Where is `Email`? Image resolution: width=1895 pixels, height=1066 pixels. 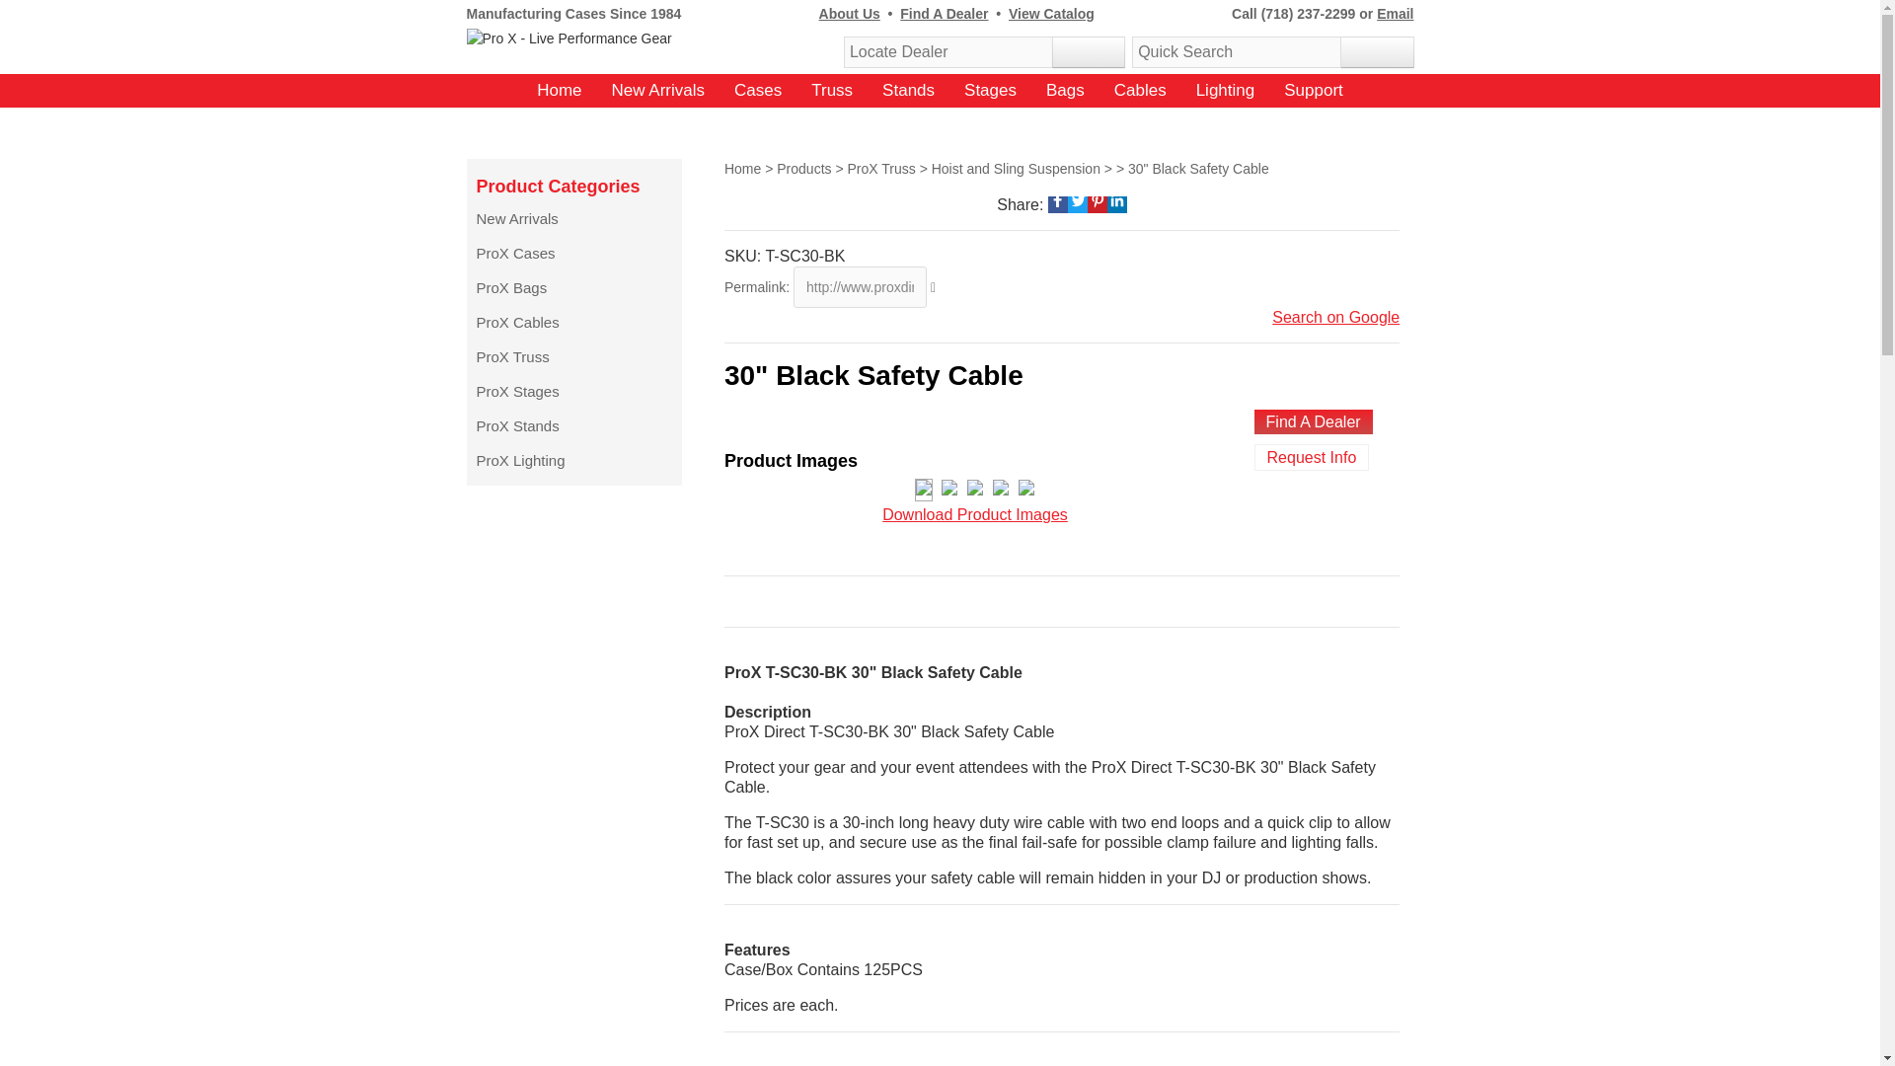
Email is located at coordinates (1396, 14).